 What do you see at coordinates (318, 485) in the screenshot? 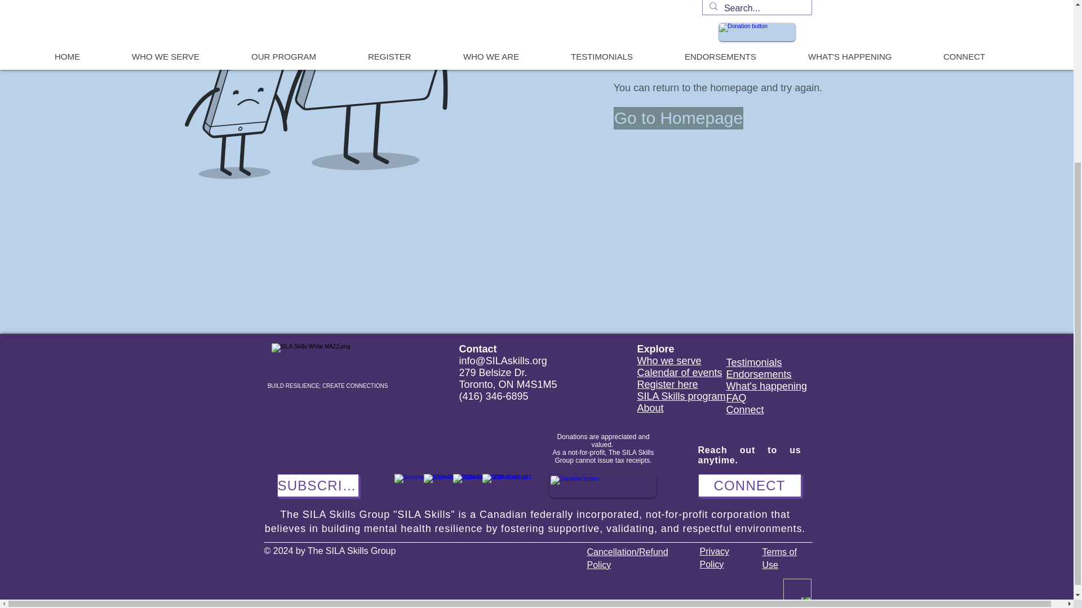
I see `SUBSCRIBE` at bounding box center [318, 485].